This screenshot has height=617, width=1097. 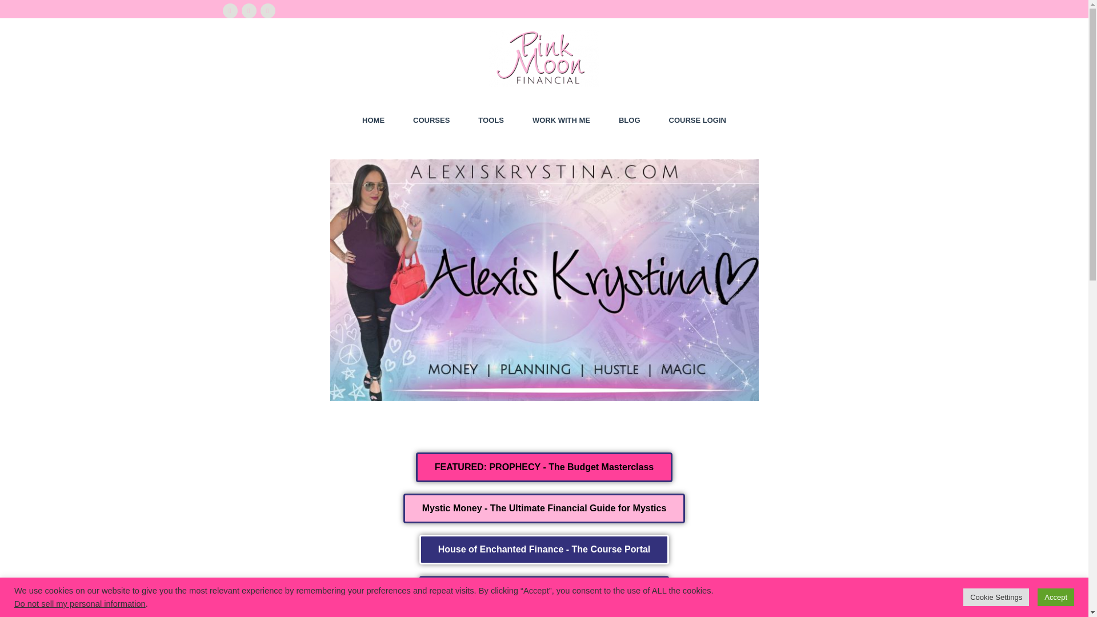 What do you see at coordinates (230, 11) in the screenshot?
I see `facebook` at bounding box center [230, 11].